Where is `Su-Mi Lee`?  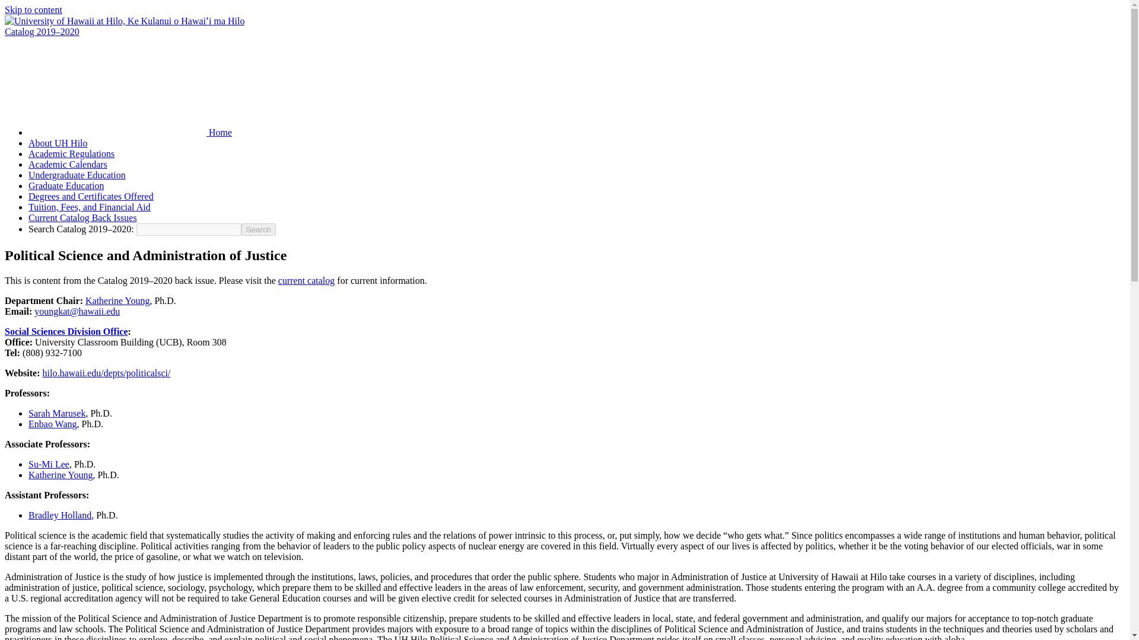
Su-Mi Lee is located at coordinates (49, 464).